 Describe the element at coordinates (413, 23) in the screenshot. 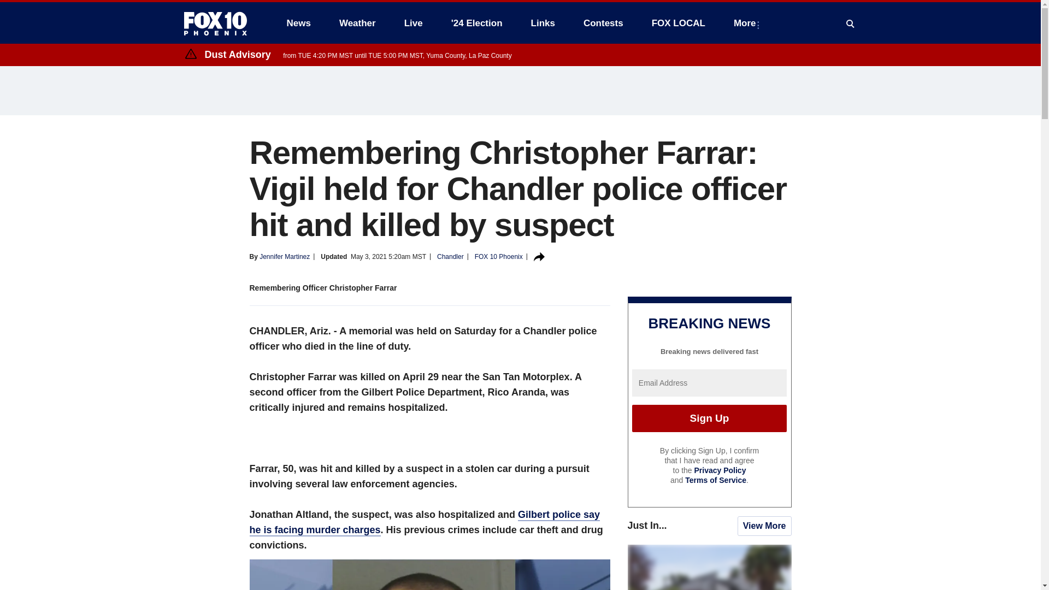

I see `Live` at that location.